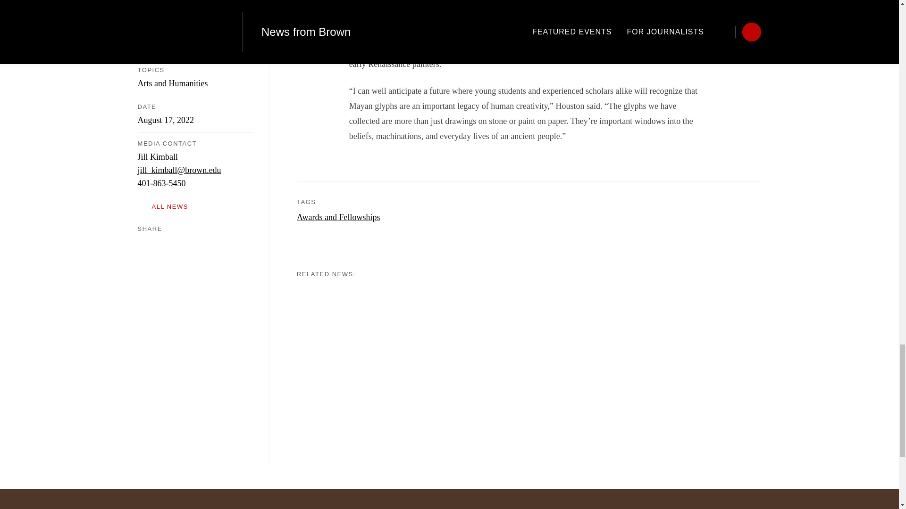 The width and height of the screenshot is (906, 509). What do you see at coordinates (338, 217) in the screenshot?
I see `Awards and Fellowships` at bounding box center [338, 217].